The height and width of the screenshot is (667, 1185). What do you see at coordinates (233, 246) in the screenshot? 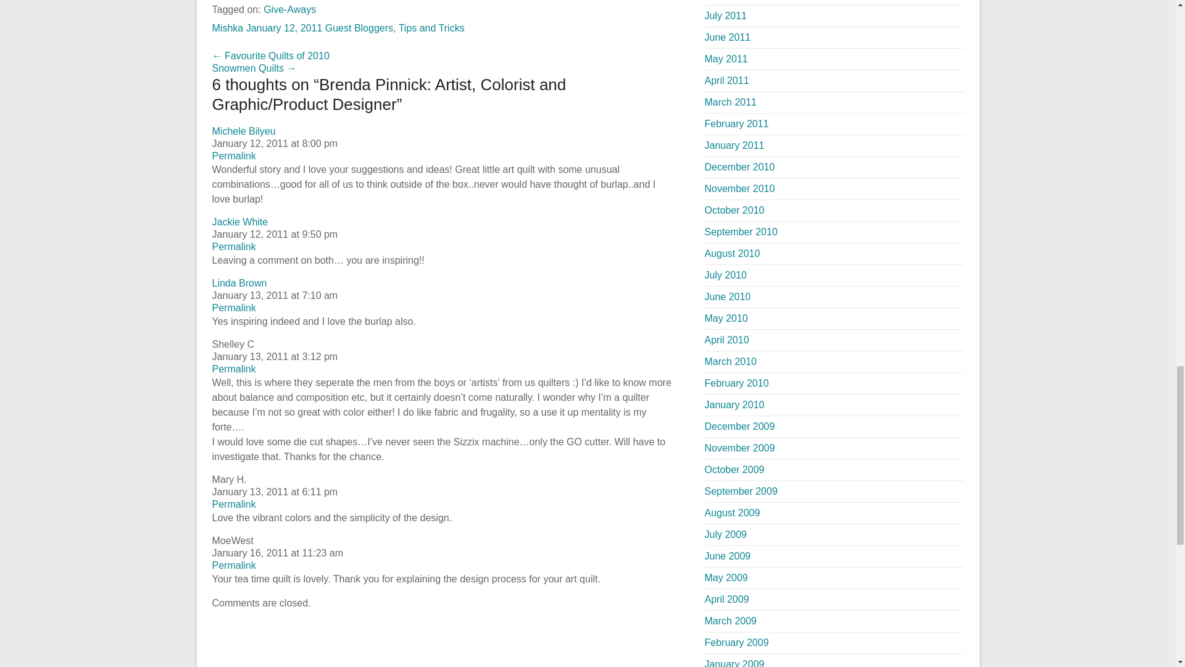
I see `Permalink` at bounding box center [233, 246].